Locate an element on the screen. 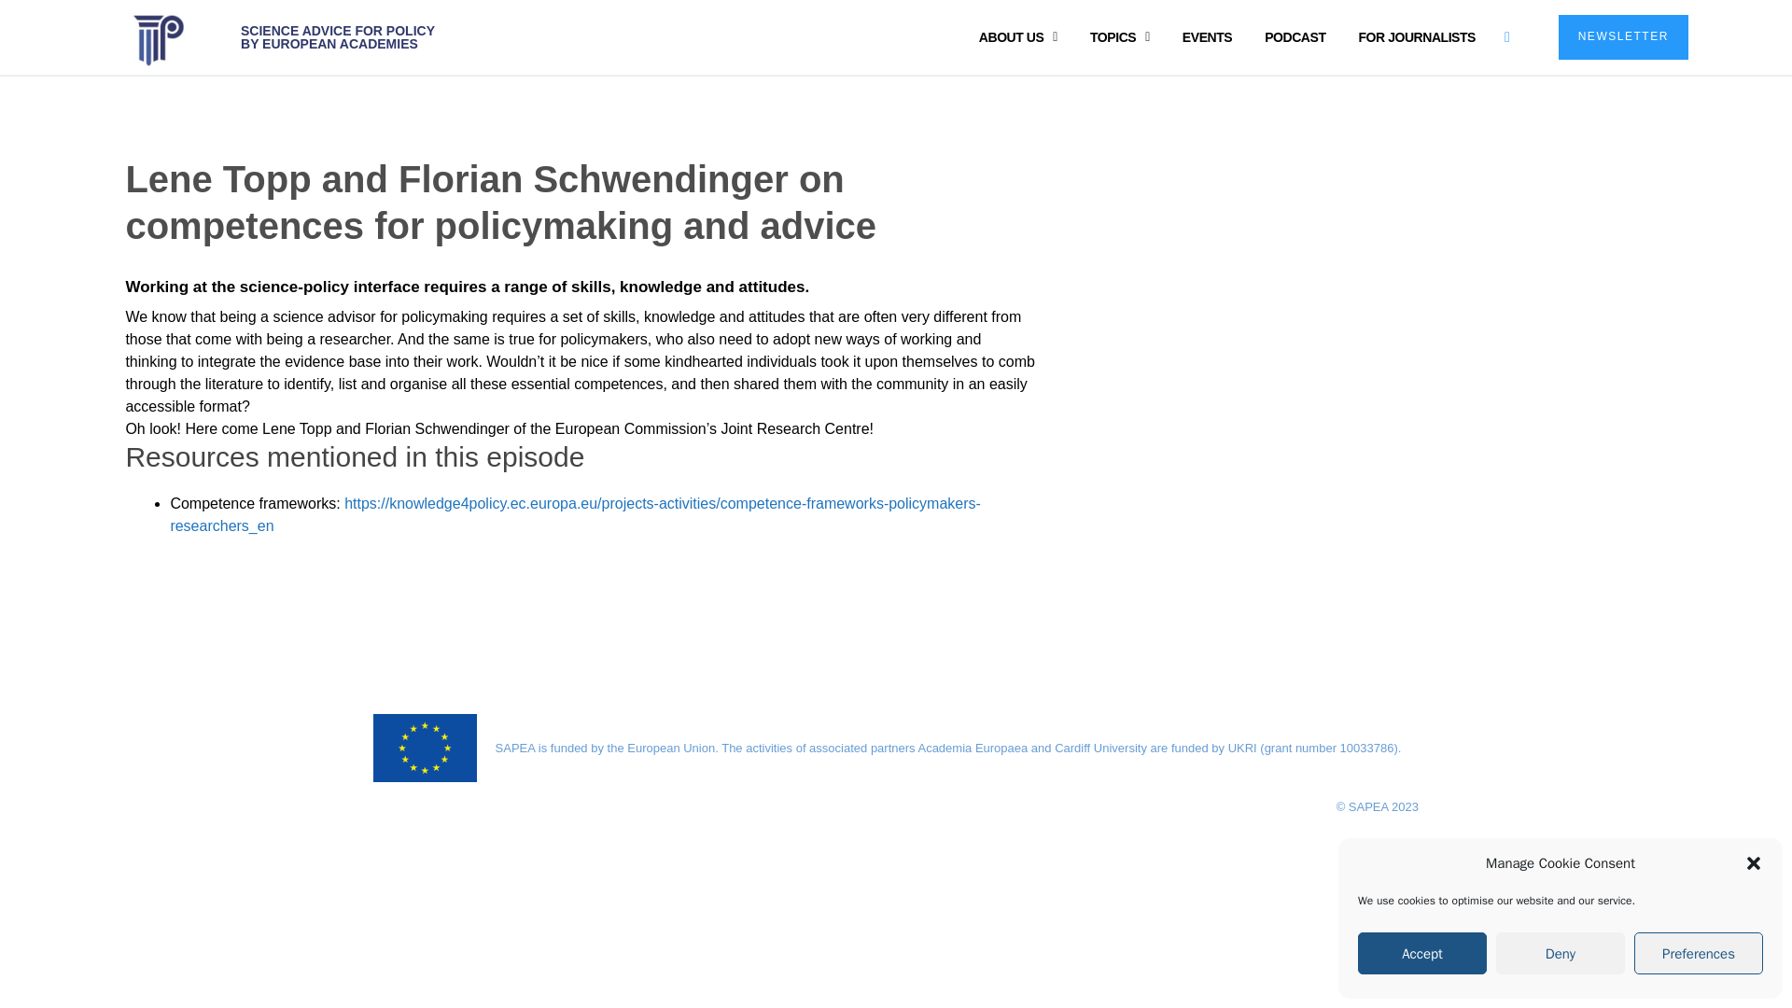  ABOUT US is located at coordinates (1017, 37).